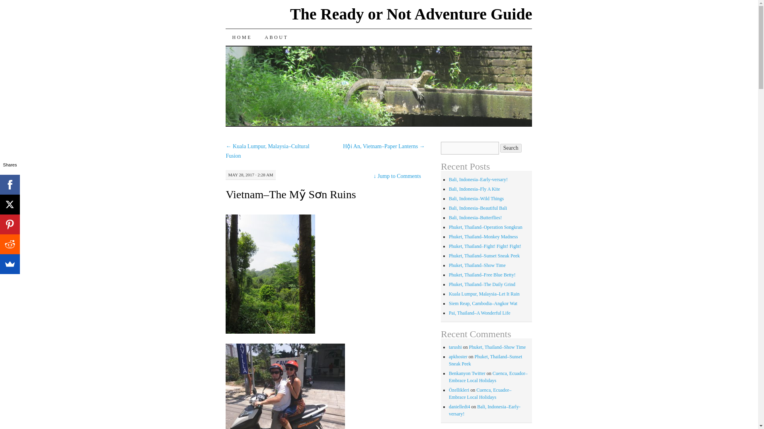 This screenshot has height=429, width=764. Describe the element at coordinates (511, 148) in the screenshot. I see `Search` at that location.